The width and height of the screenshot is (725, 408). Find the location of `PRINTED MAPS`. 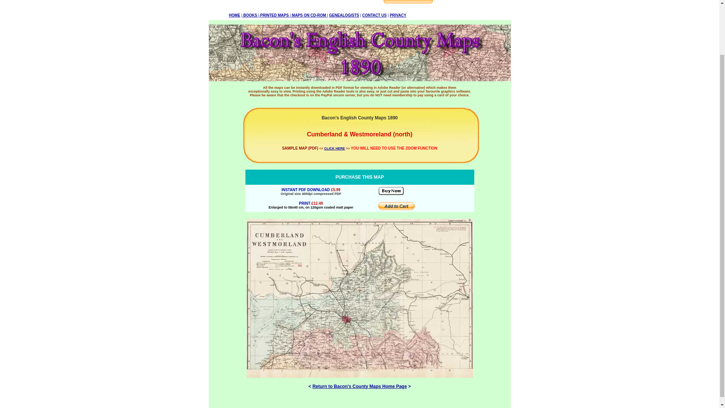

PRINTED MAPS is located at coordinates (274, 15).